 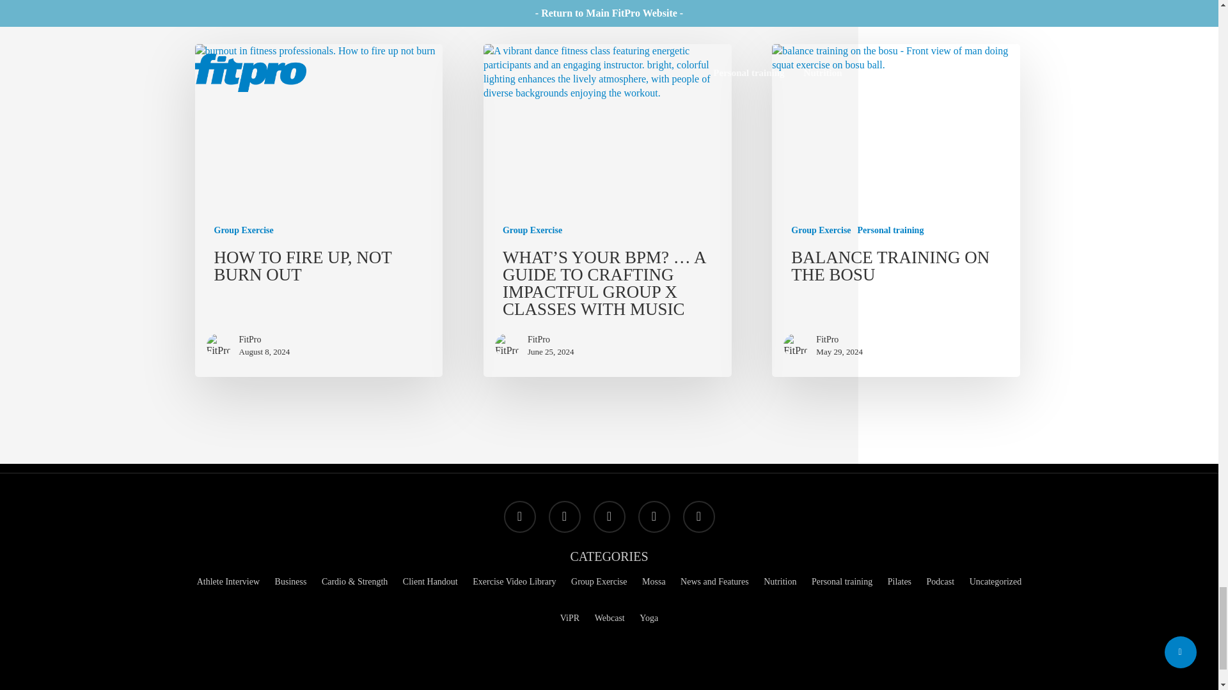 I want to click on Group Exercise, so click(x=532, y=230).